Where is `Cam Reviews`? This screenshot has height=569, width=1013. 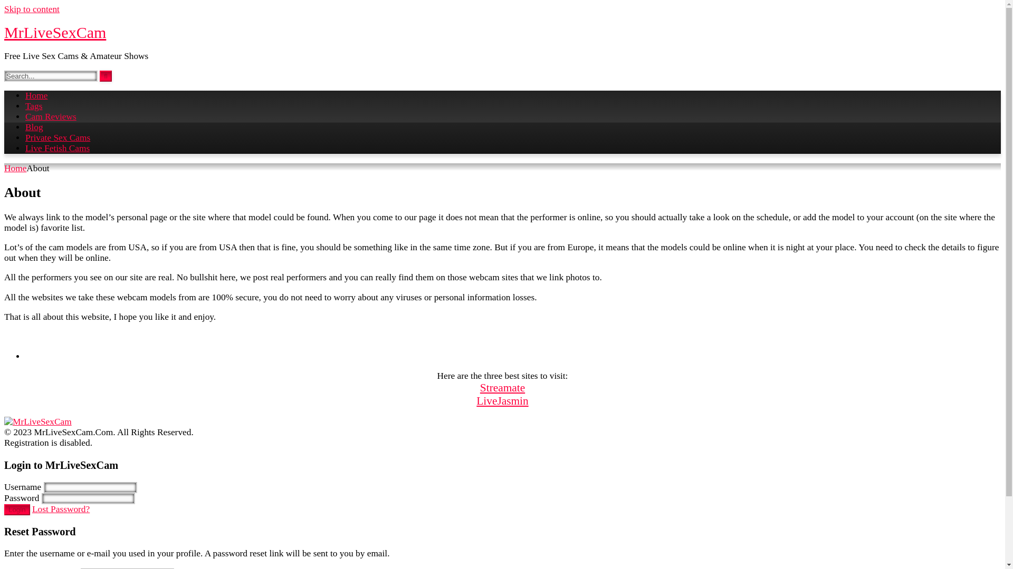 Cam Reviews is located at coordinates (51, 116).